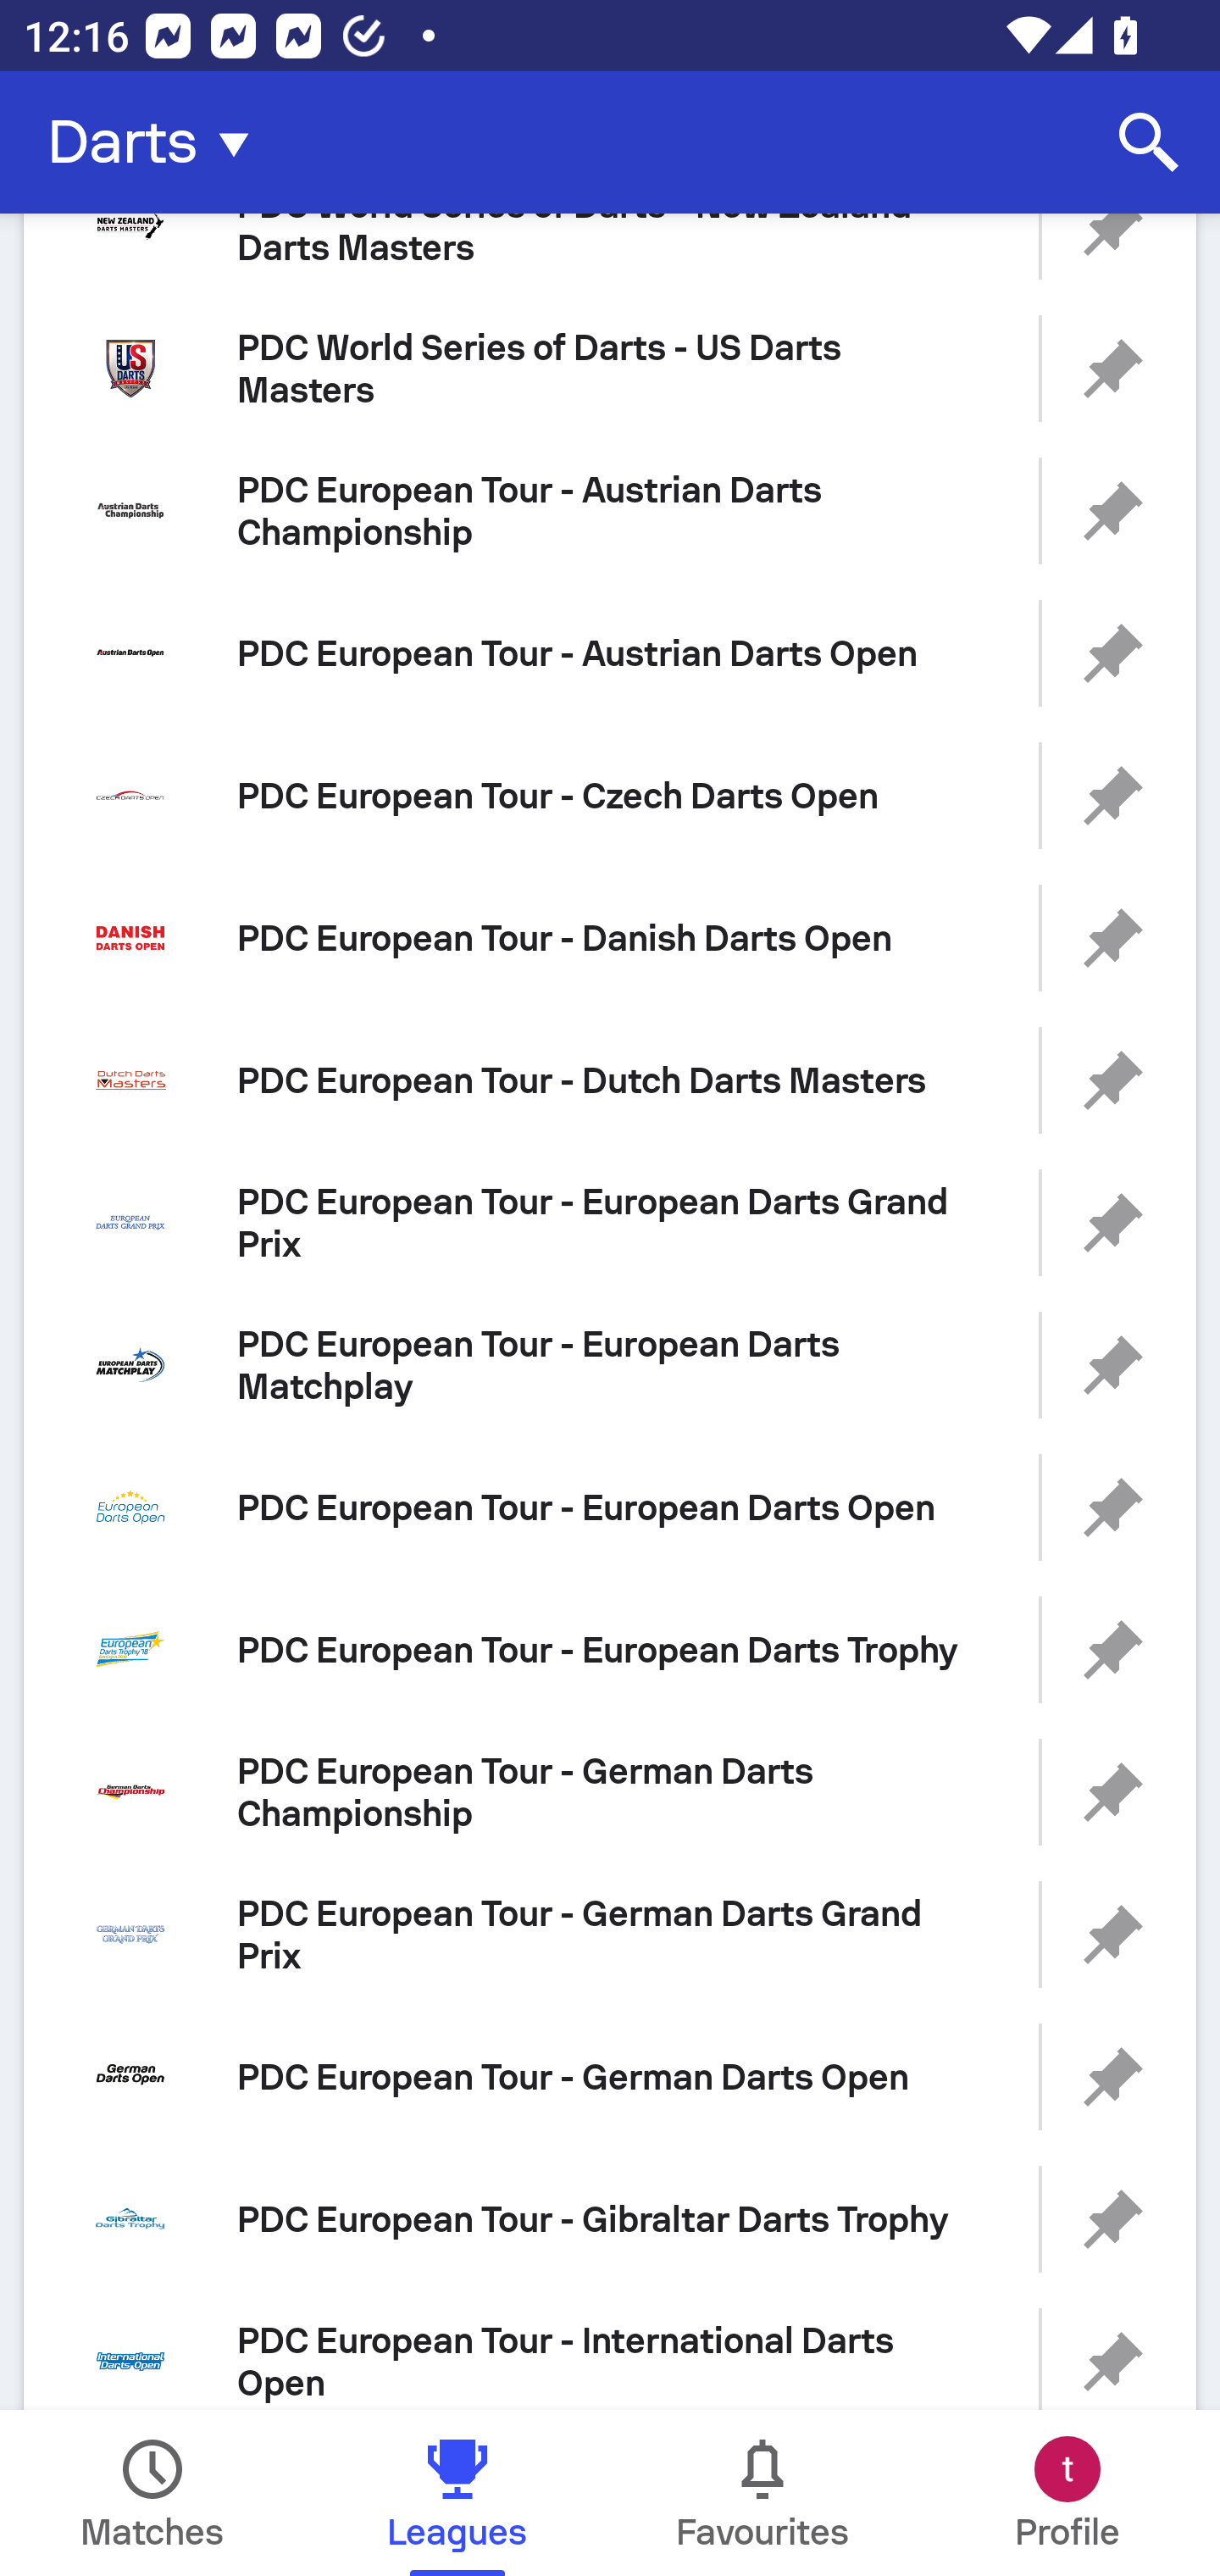  I want to click on PDC European Tour - Dutch Darts Masters, so click(610, 1080).